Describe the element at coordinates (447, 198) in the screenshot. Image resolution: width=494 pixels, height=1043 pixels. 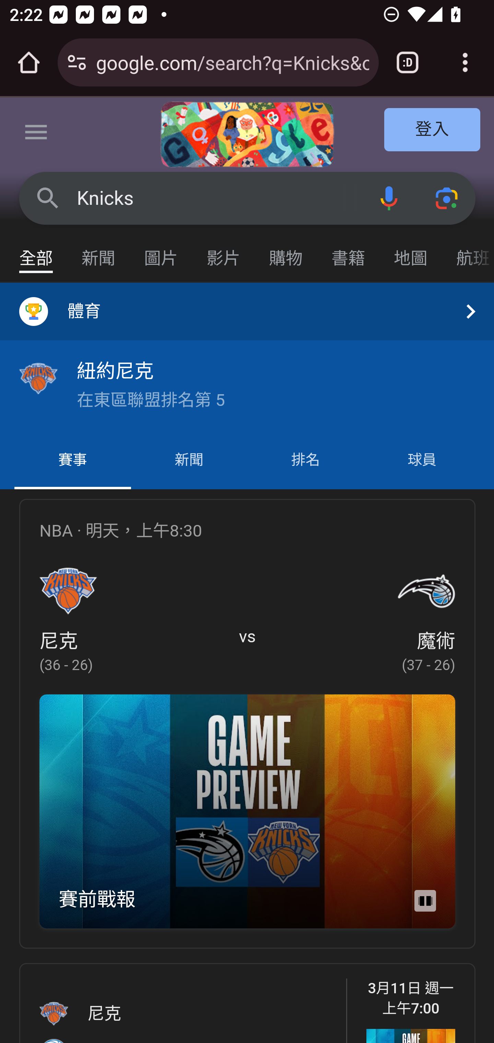
I see `使用相機或相片搜尋` at that location.